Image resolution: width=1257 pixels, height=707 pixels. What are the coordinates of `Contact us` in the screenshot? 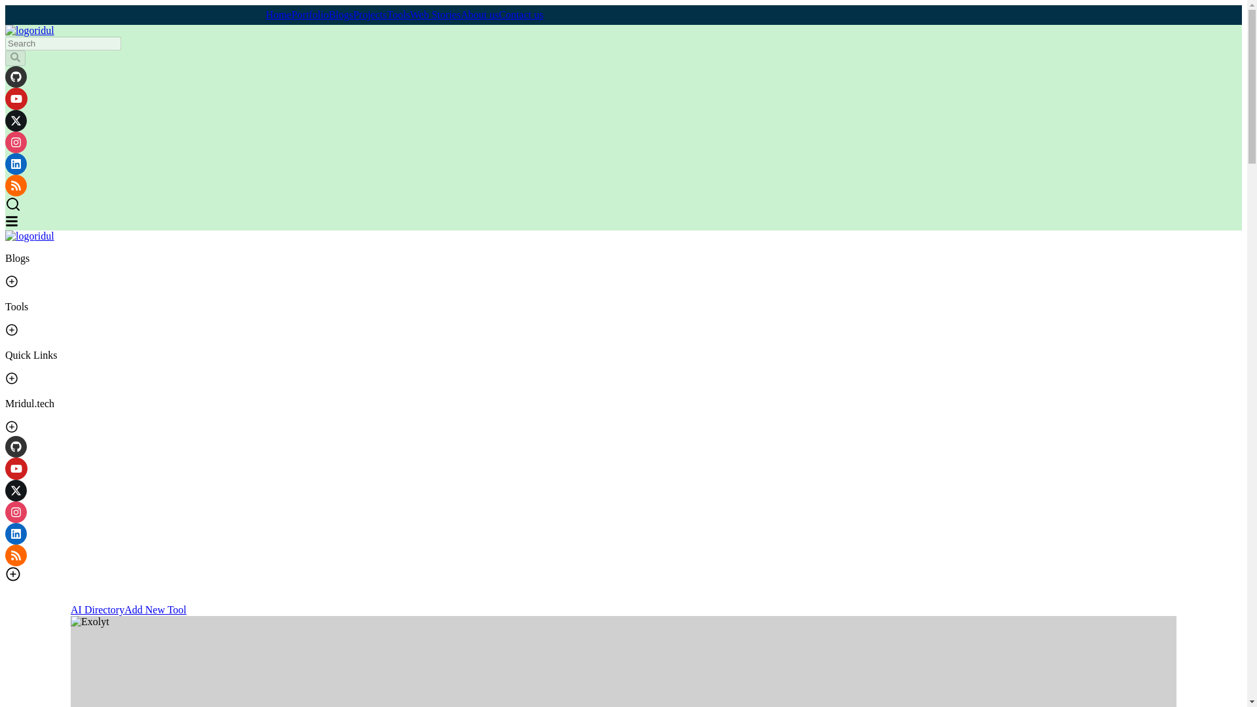 It's located at (521, 15).